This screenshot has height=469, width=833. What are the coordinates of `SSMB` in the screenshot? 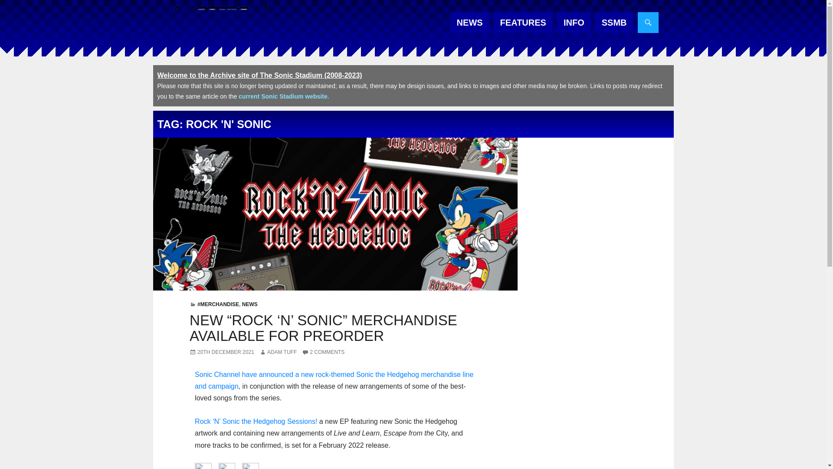 It's located at (614, 23).